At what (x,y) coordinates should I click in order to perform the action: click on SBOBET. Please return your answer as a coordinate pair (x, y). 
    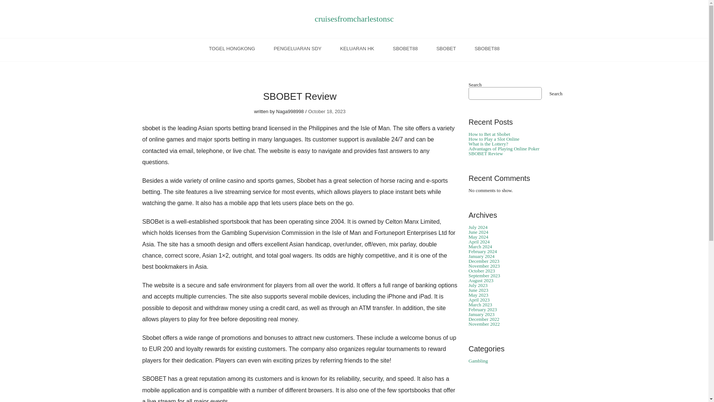
    Looking at the image, I should click on (446, 50).